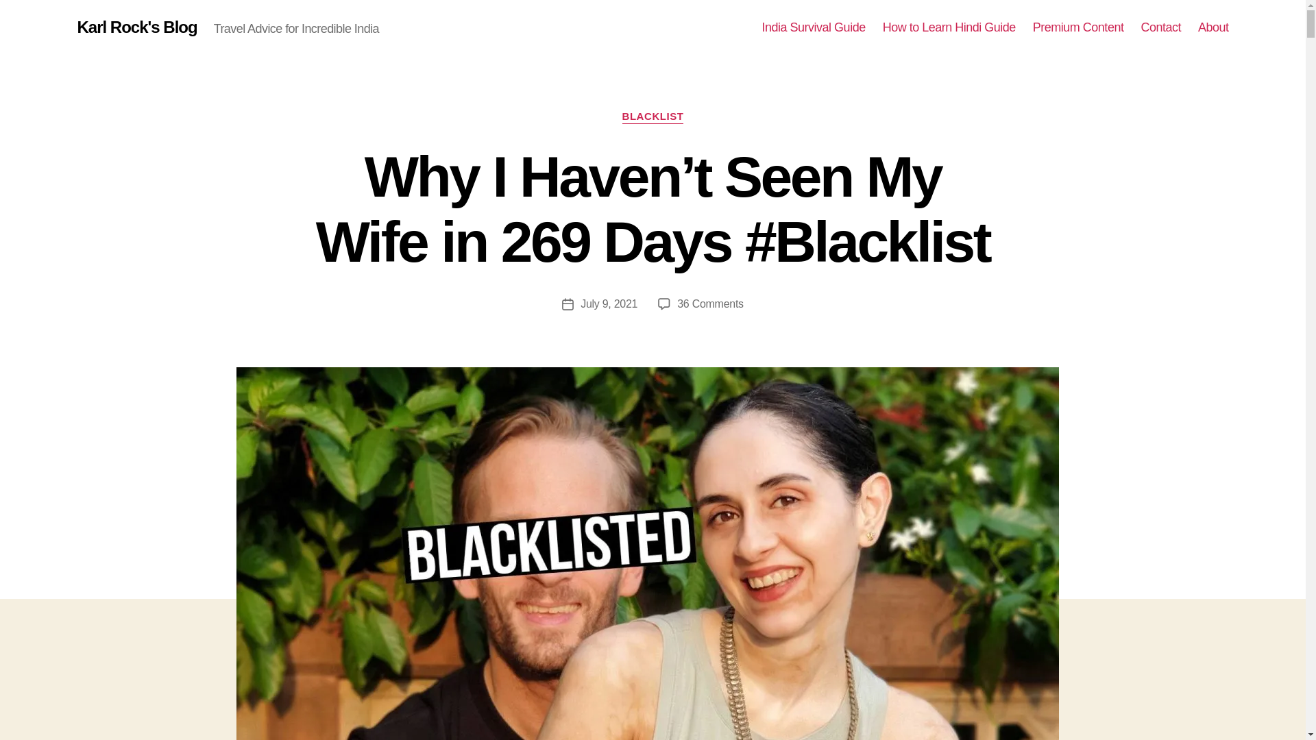 The width and height of the screenshot is (1316, 740). I want to click on India Survival Guide, so click(814, 27).